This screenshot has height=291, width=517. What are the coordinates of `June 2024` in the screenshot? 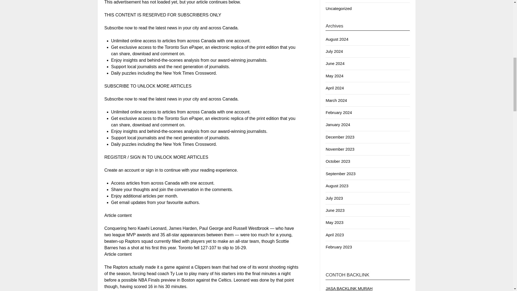 It's located at (335, 63).